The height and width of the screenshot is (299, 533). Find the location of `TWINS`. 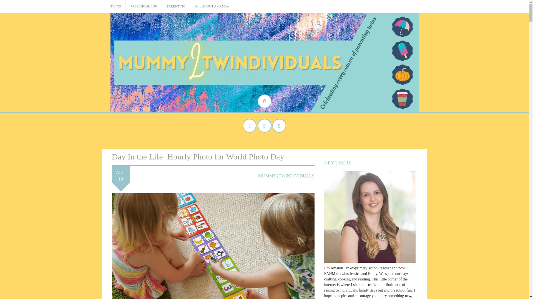

TWINS is located at coordinates (115, 7).